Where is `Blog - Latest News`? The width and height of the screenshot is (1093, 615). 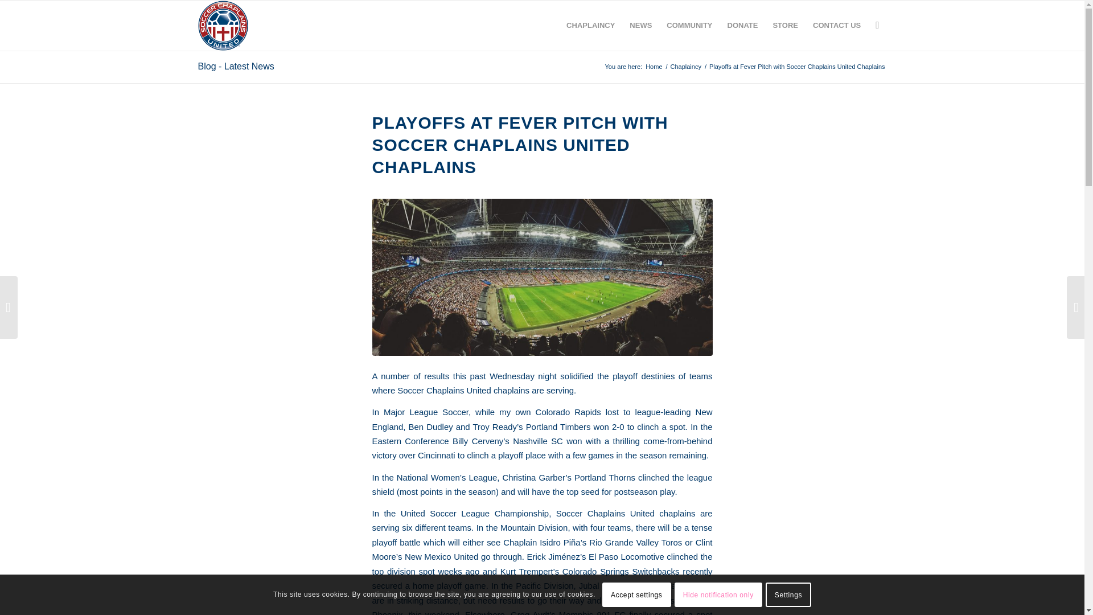
Blog - Latest News is located at coordinates (236, 66).